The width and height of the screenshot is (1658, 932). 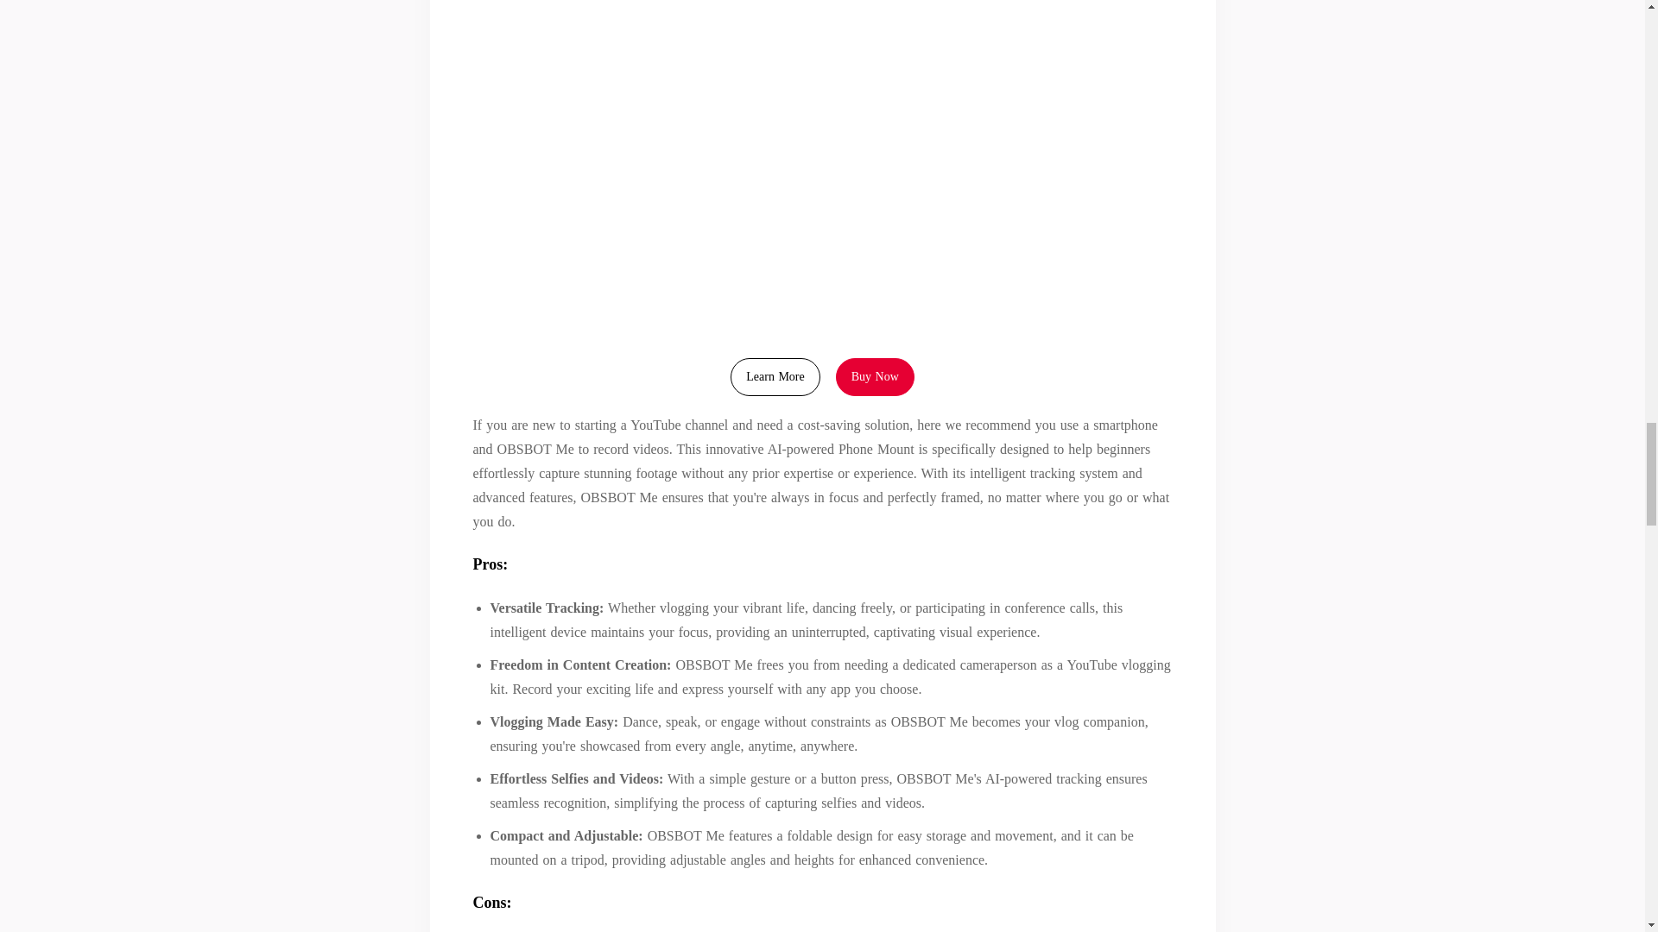 What do you see at coordinates (775, 377) in the screenshot?
I see `Learn More` at bounding box center [775, 377].